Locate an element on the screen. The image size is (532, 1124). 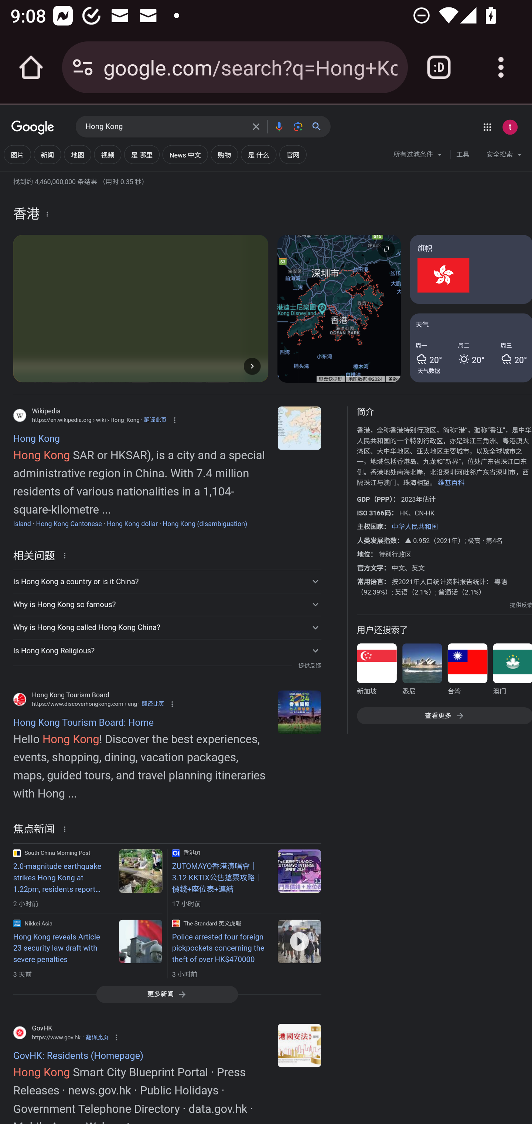
地图 is located at coordinates (77, 155).